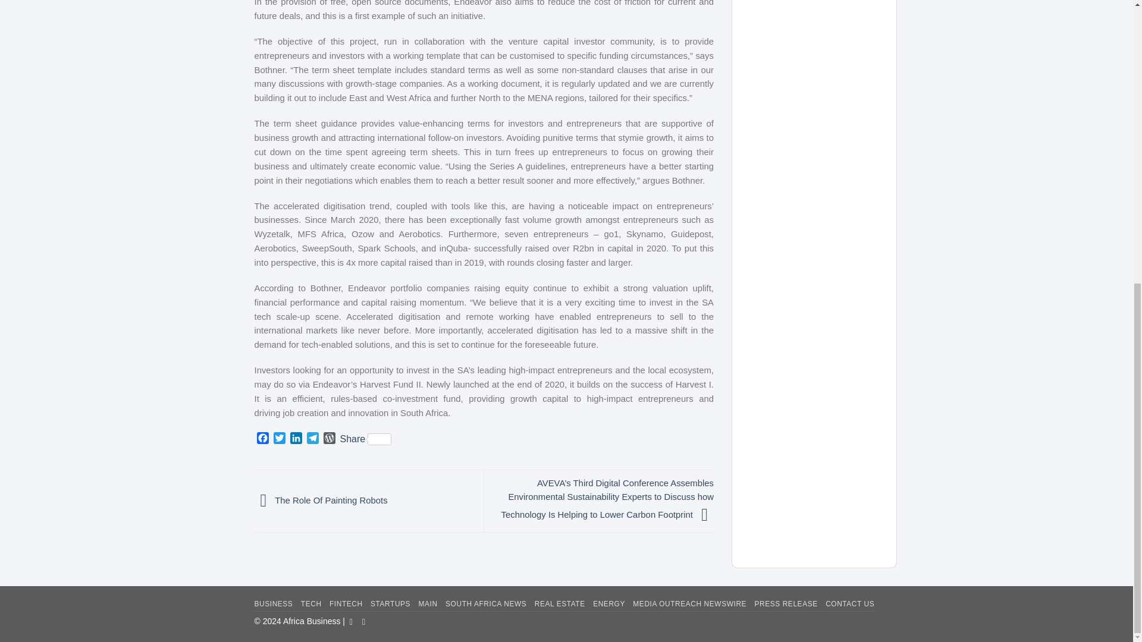 This screenshot has height=642, width=1142. I want to click on Twitter, so click(280, 439).